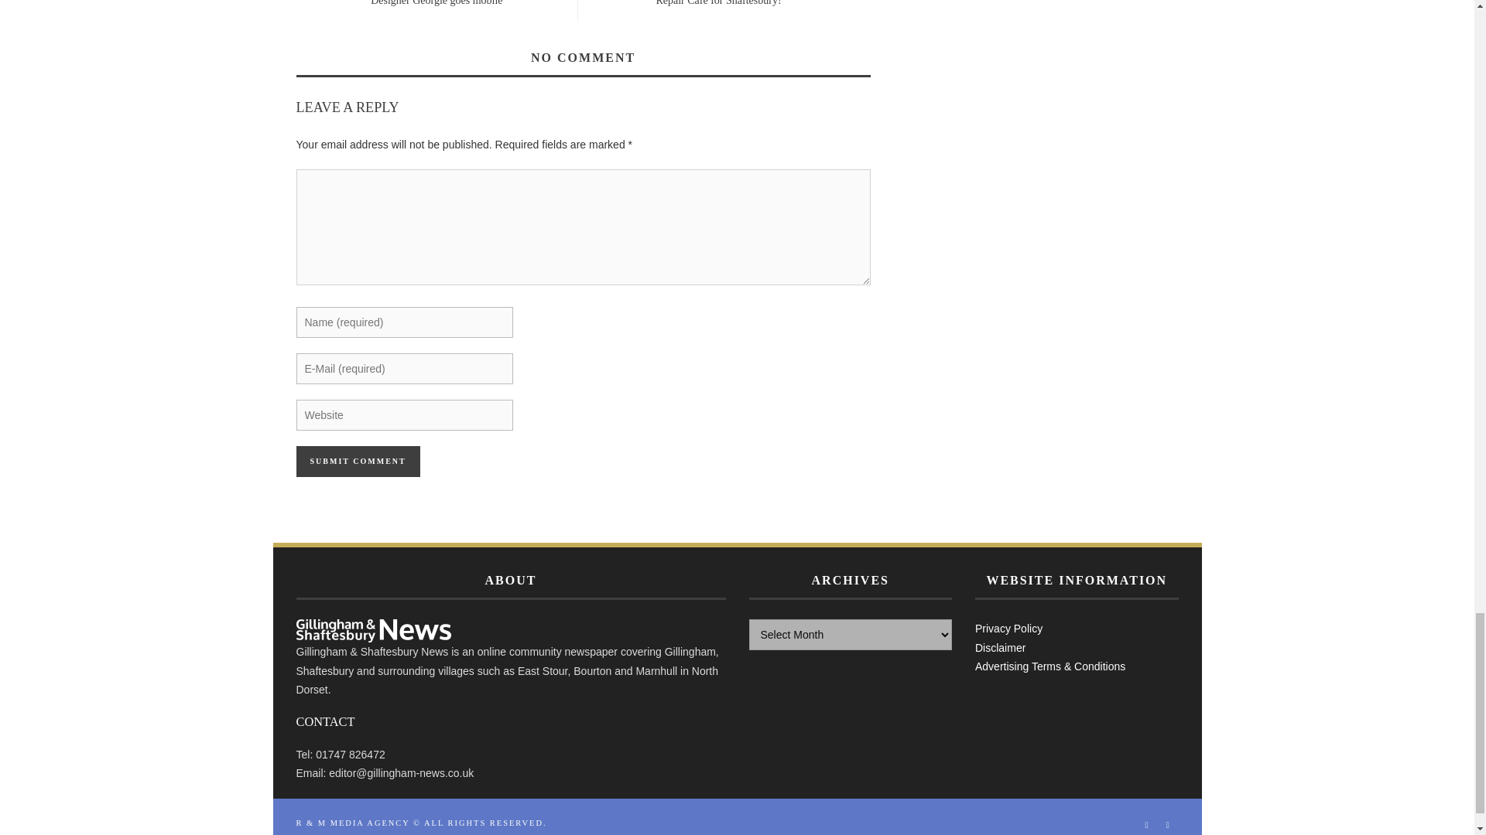  Describe the element at coordinates (358, 461) in the screenshot. I see `Submit comment` at that location.